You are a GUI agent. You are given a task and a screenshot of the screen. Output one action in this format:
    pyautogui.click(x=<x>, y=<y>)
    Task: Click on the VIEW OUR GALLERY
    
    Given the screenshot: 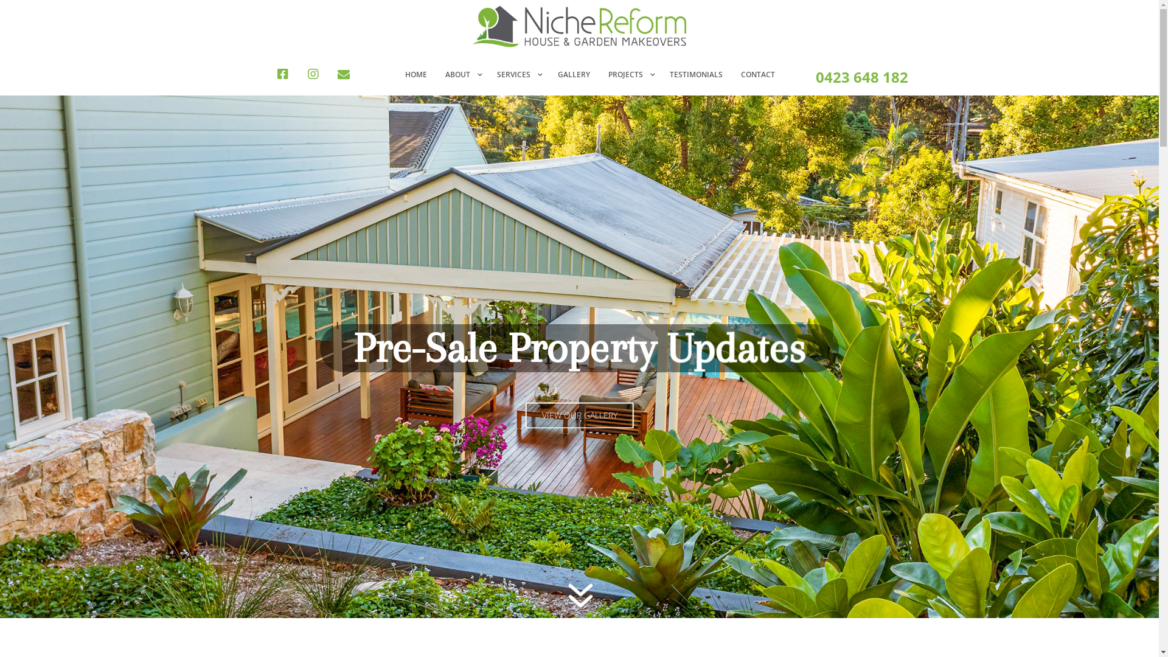 What is the action you would take?
    pyautogui.click(x=580, y=415)
    